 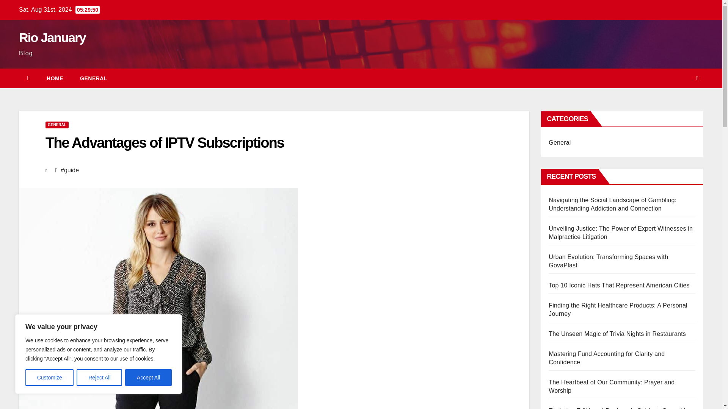 What do you see at coordinates (165, 143) in the screenshot?
I see `The Advantages of IPTV Subscriptions` at bounding box center [165, 143].